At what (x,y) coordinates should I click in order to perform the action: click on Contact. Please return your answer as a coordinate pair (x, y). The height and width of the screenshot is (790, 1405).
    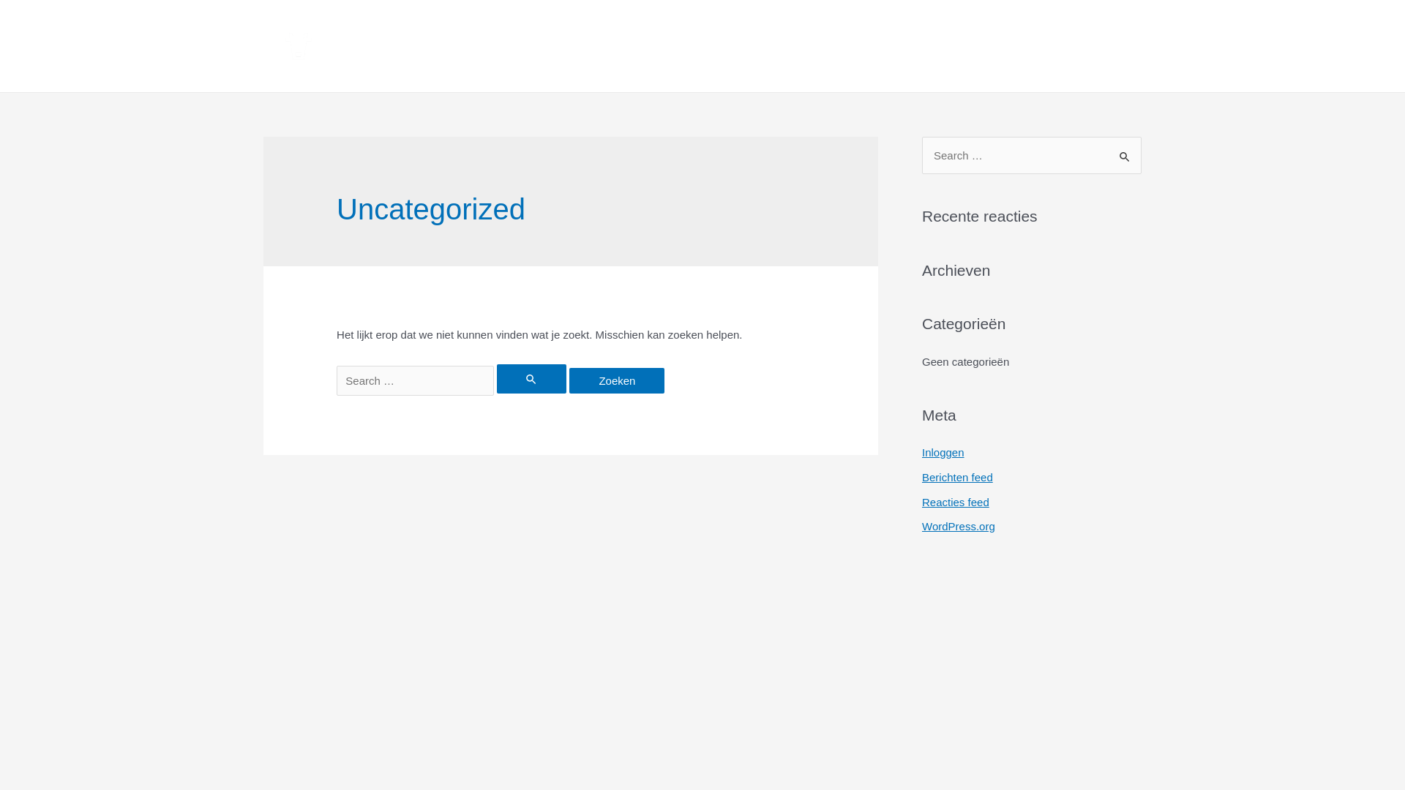
    Looking at the image, I should click on (1093, 46).